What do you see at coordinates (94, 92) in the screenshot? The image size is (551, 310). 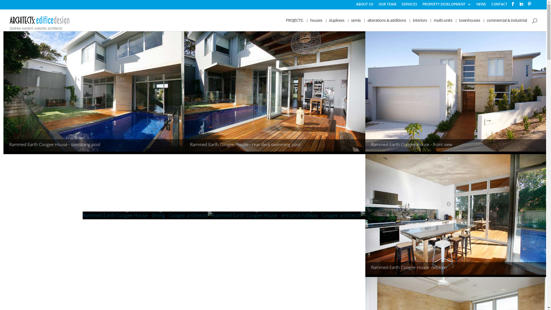 I see `Rammed Earth Coogee House - swimming pool` at bounding box center [94, 92].